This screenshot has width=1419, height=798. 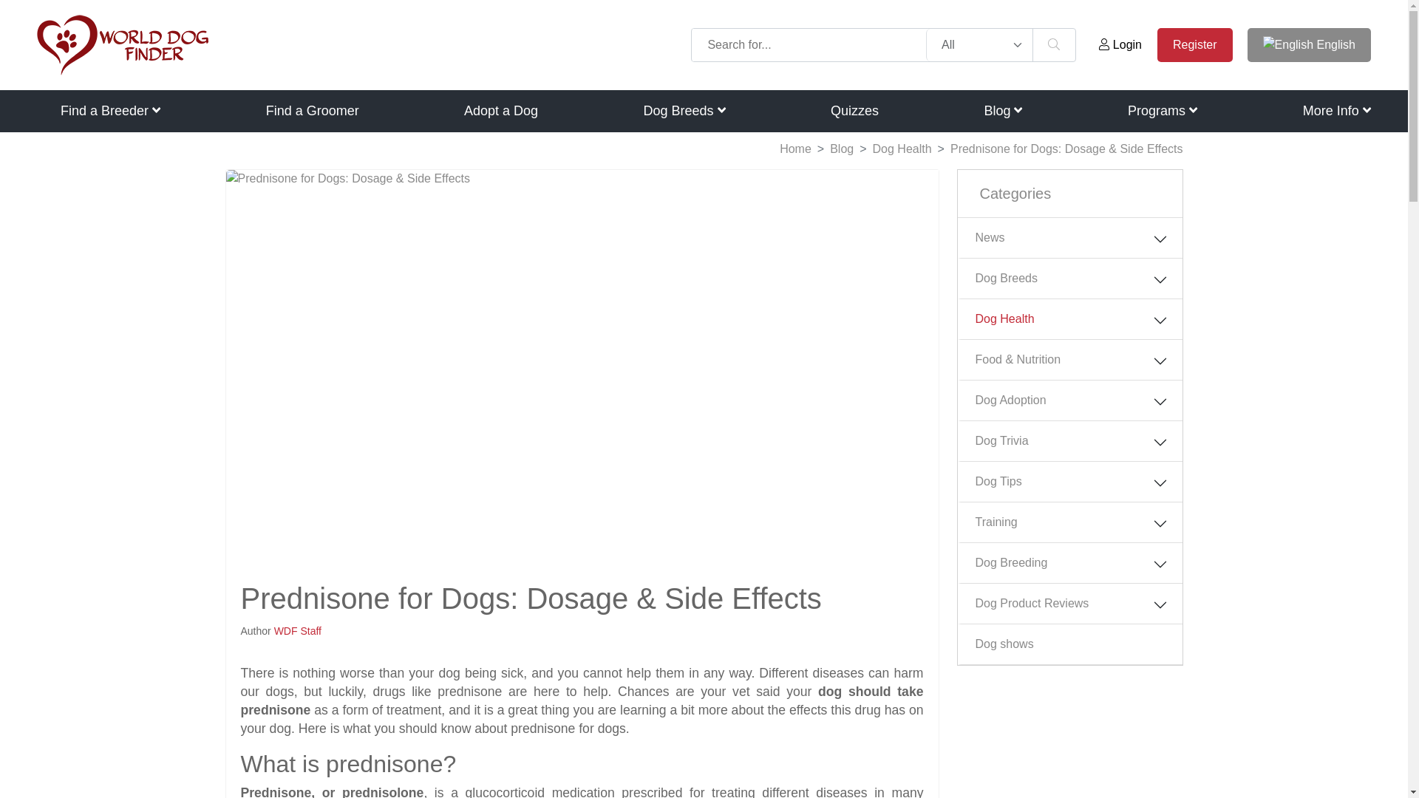 What do you see at coordinates (854, 111) in the screenshot?
I see `Quizzes` at bounding box center [854, 111].